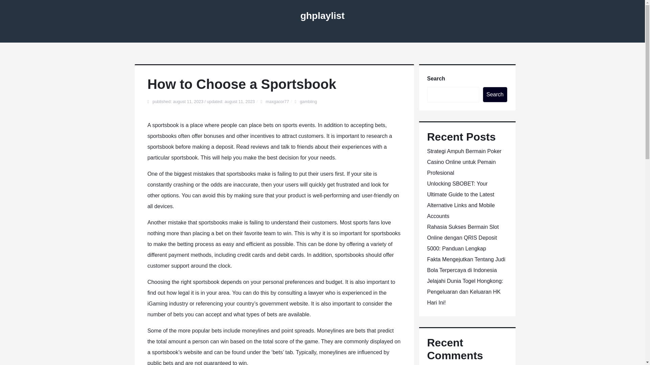 The width and height of the screenshot is (650, 365). Describe the element at coordinates (322, 16) in the screenshot. I see `ghplaylist` at that location.